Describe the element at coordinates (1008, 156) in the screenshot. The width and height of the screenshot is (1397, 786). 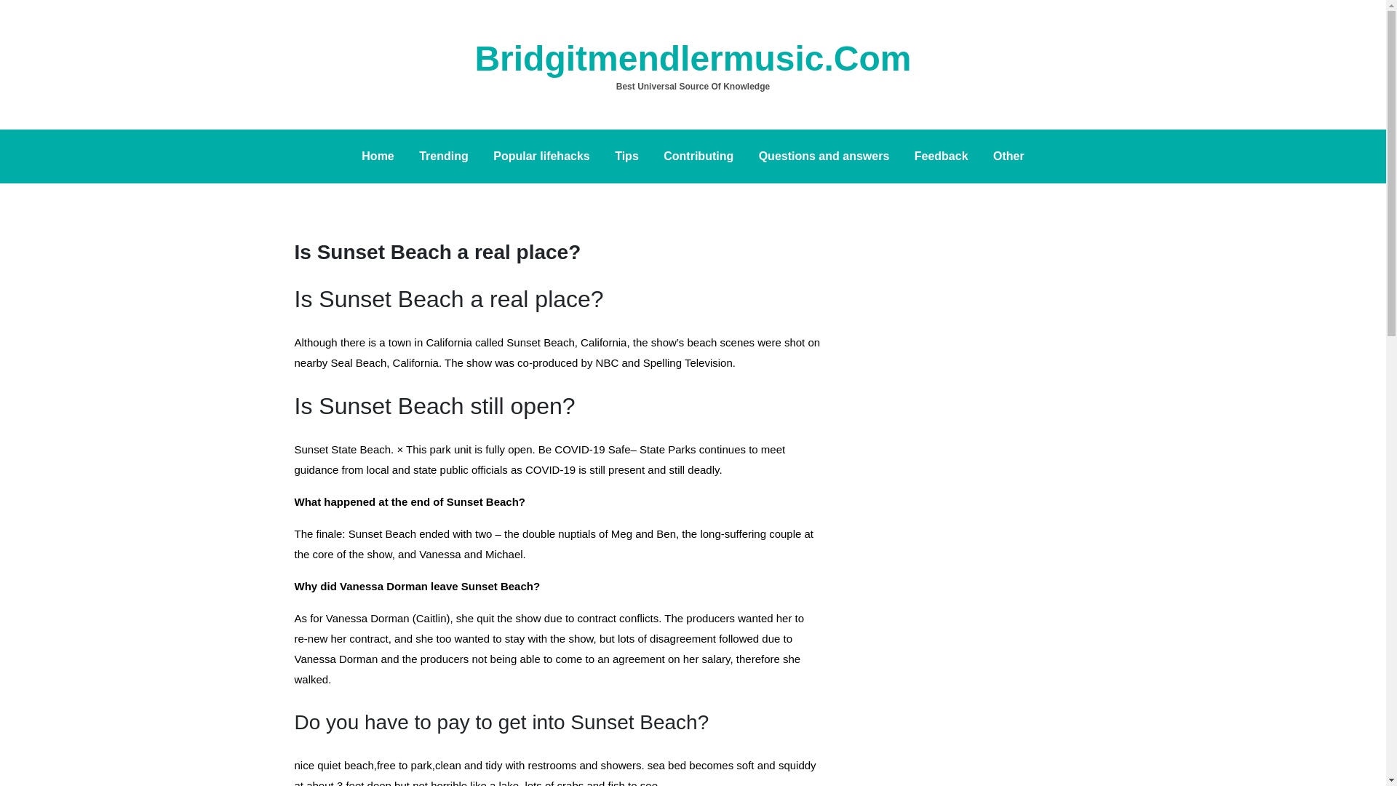
I see `Other` at that location.